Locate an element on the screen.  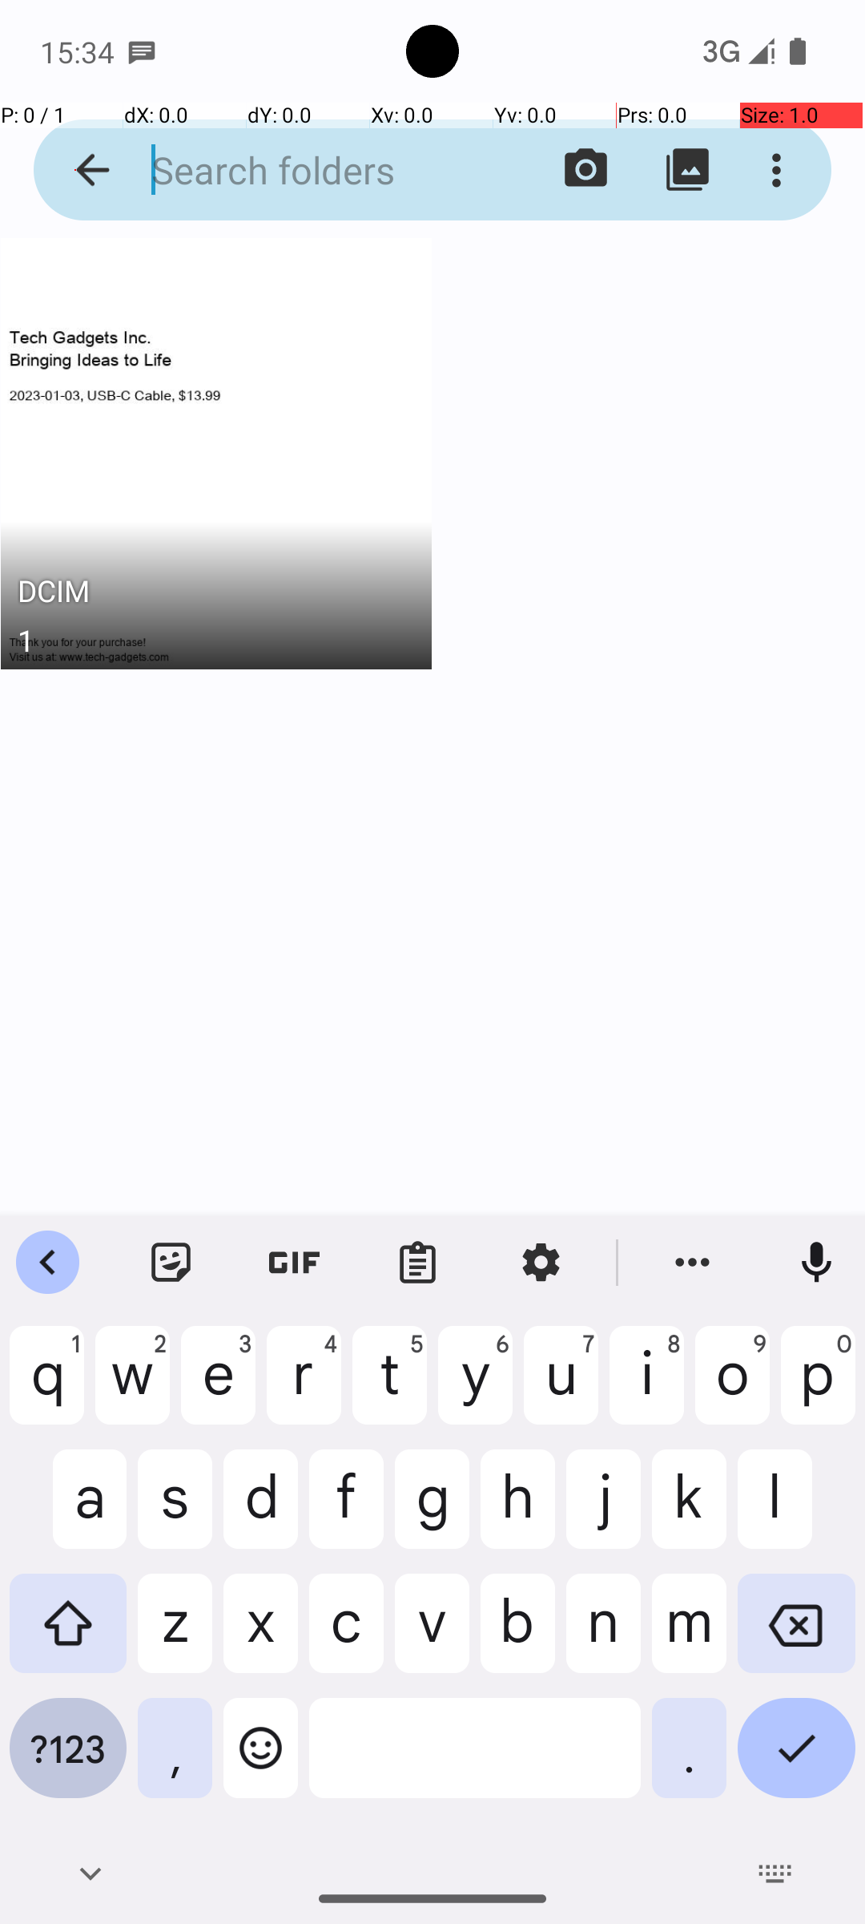
Search folders is located at coordinates (309, 170).